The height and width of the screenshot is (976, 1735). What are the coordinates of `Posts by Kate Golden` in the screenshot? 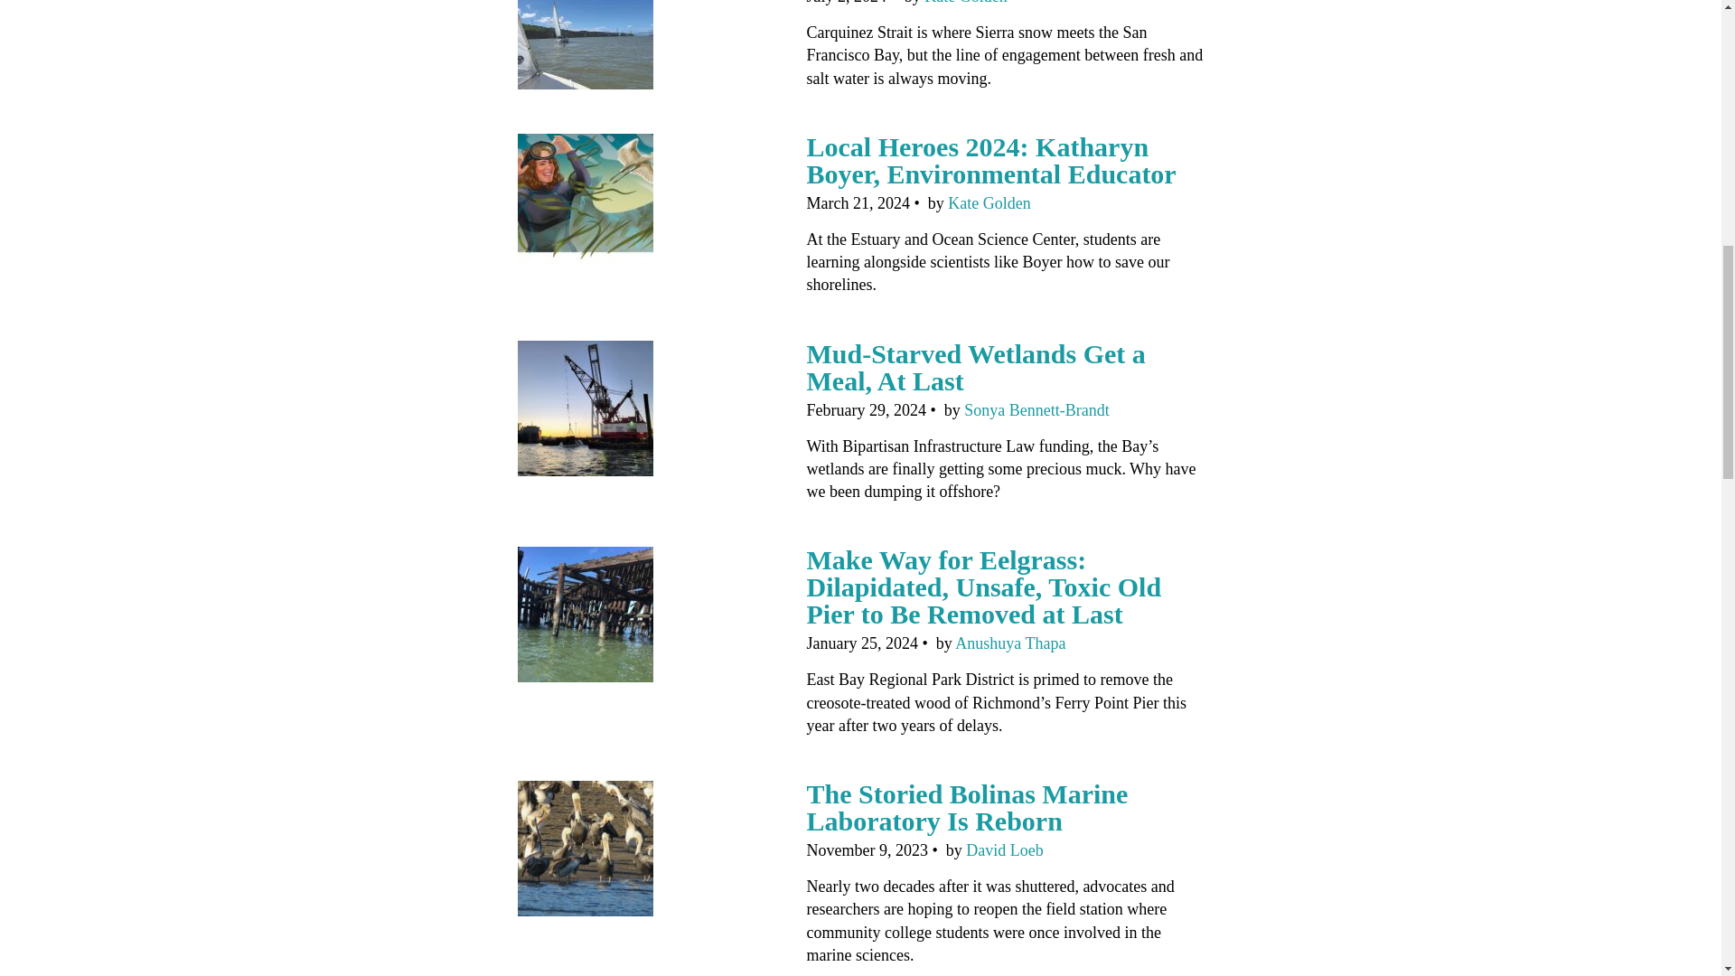 It's located at (989, 202).